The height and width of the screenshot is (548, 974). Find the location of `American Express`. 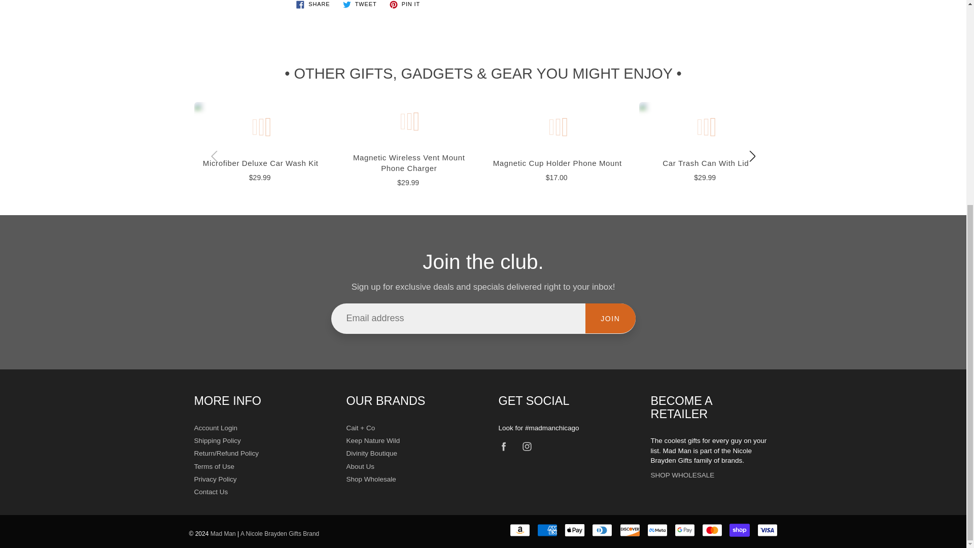

American Express is located at coordinates (547, 530).